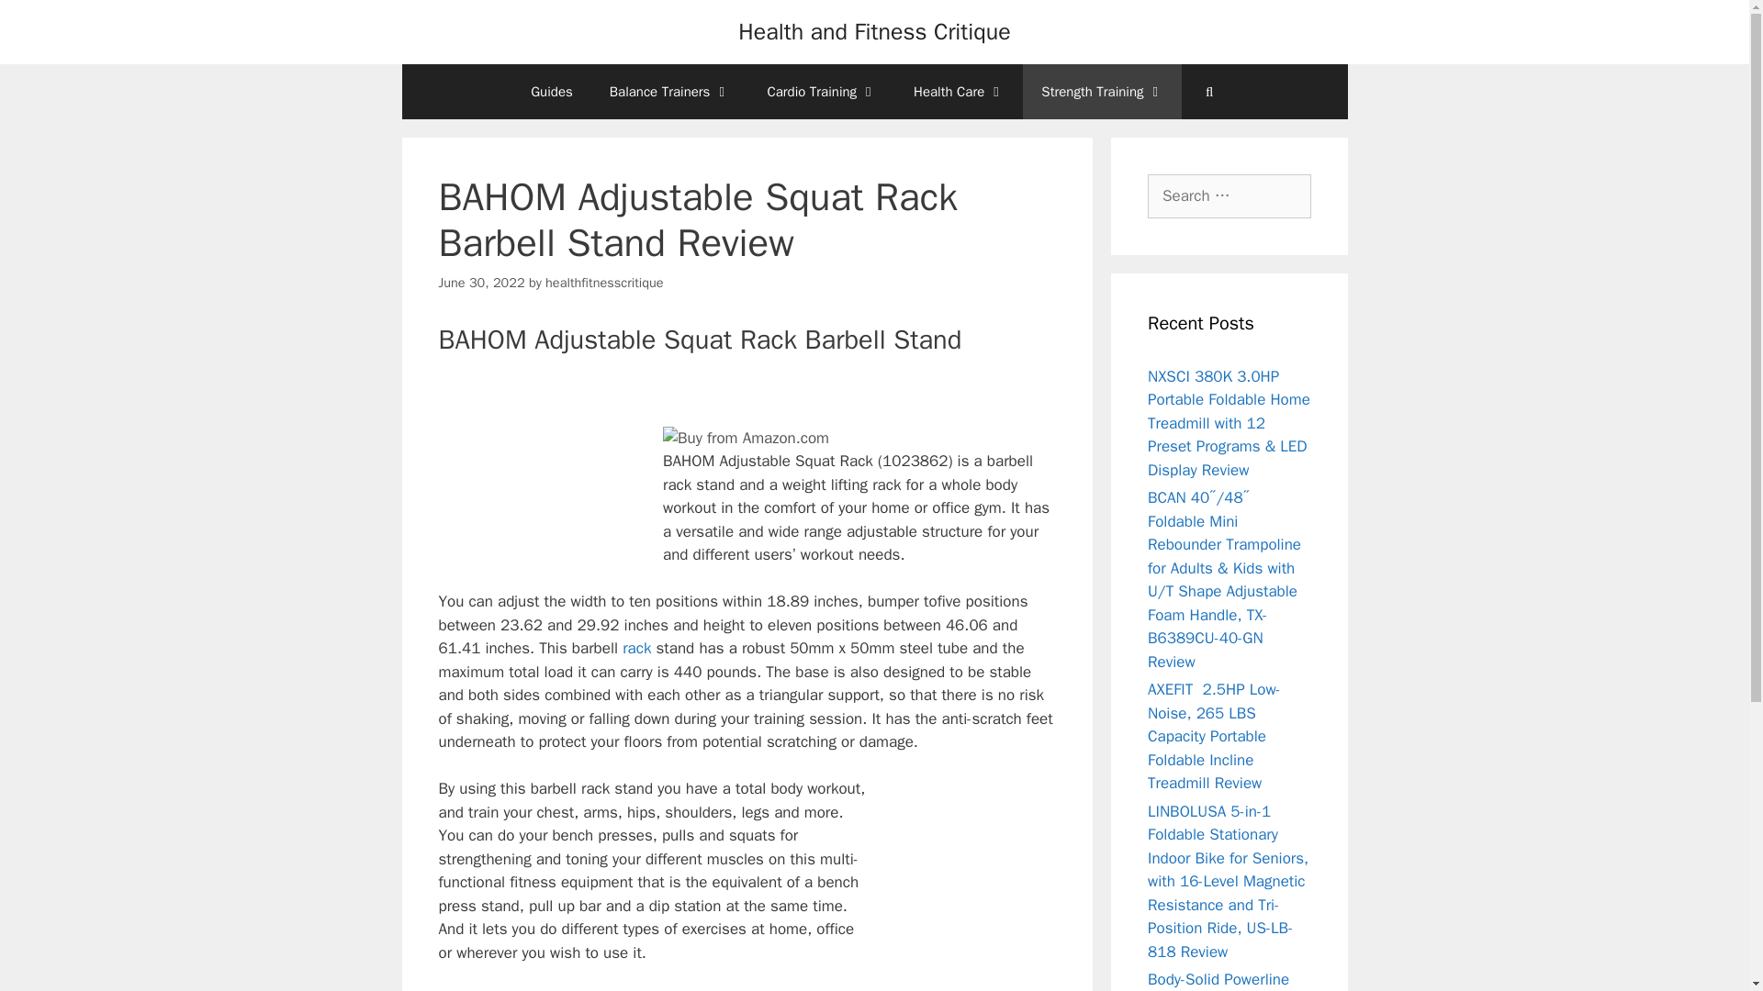  Describe the element at coordinates (874, 31) in the screenshot. I see `Health and Fitness Critique` at that location.